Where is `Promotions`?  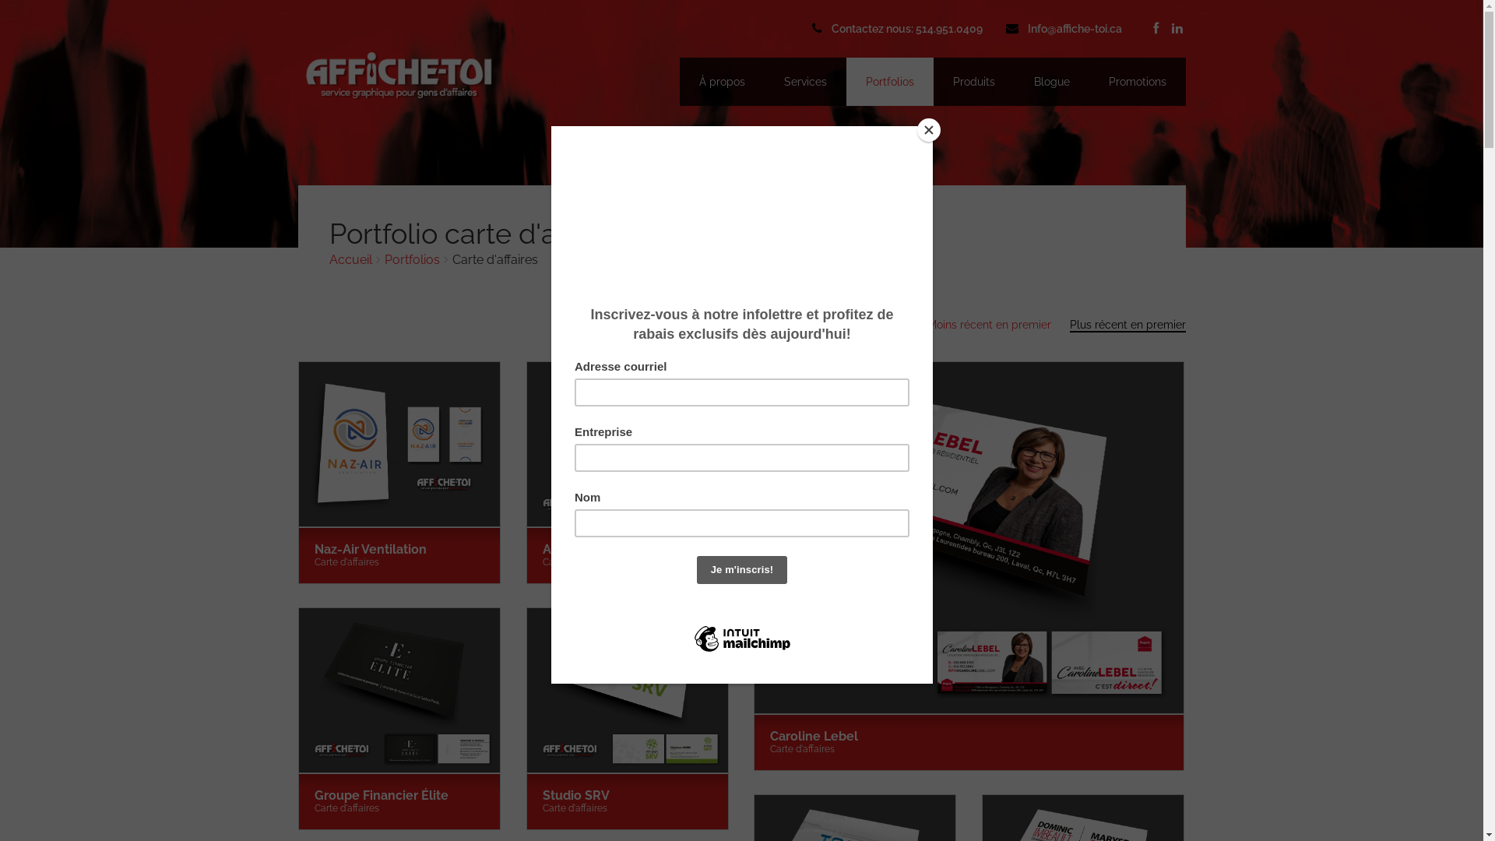
Promotions is located at coordinates (1137, 82).